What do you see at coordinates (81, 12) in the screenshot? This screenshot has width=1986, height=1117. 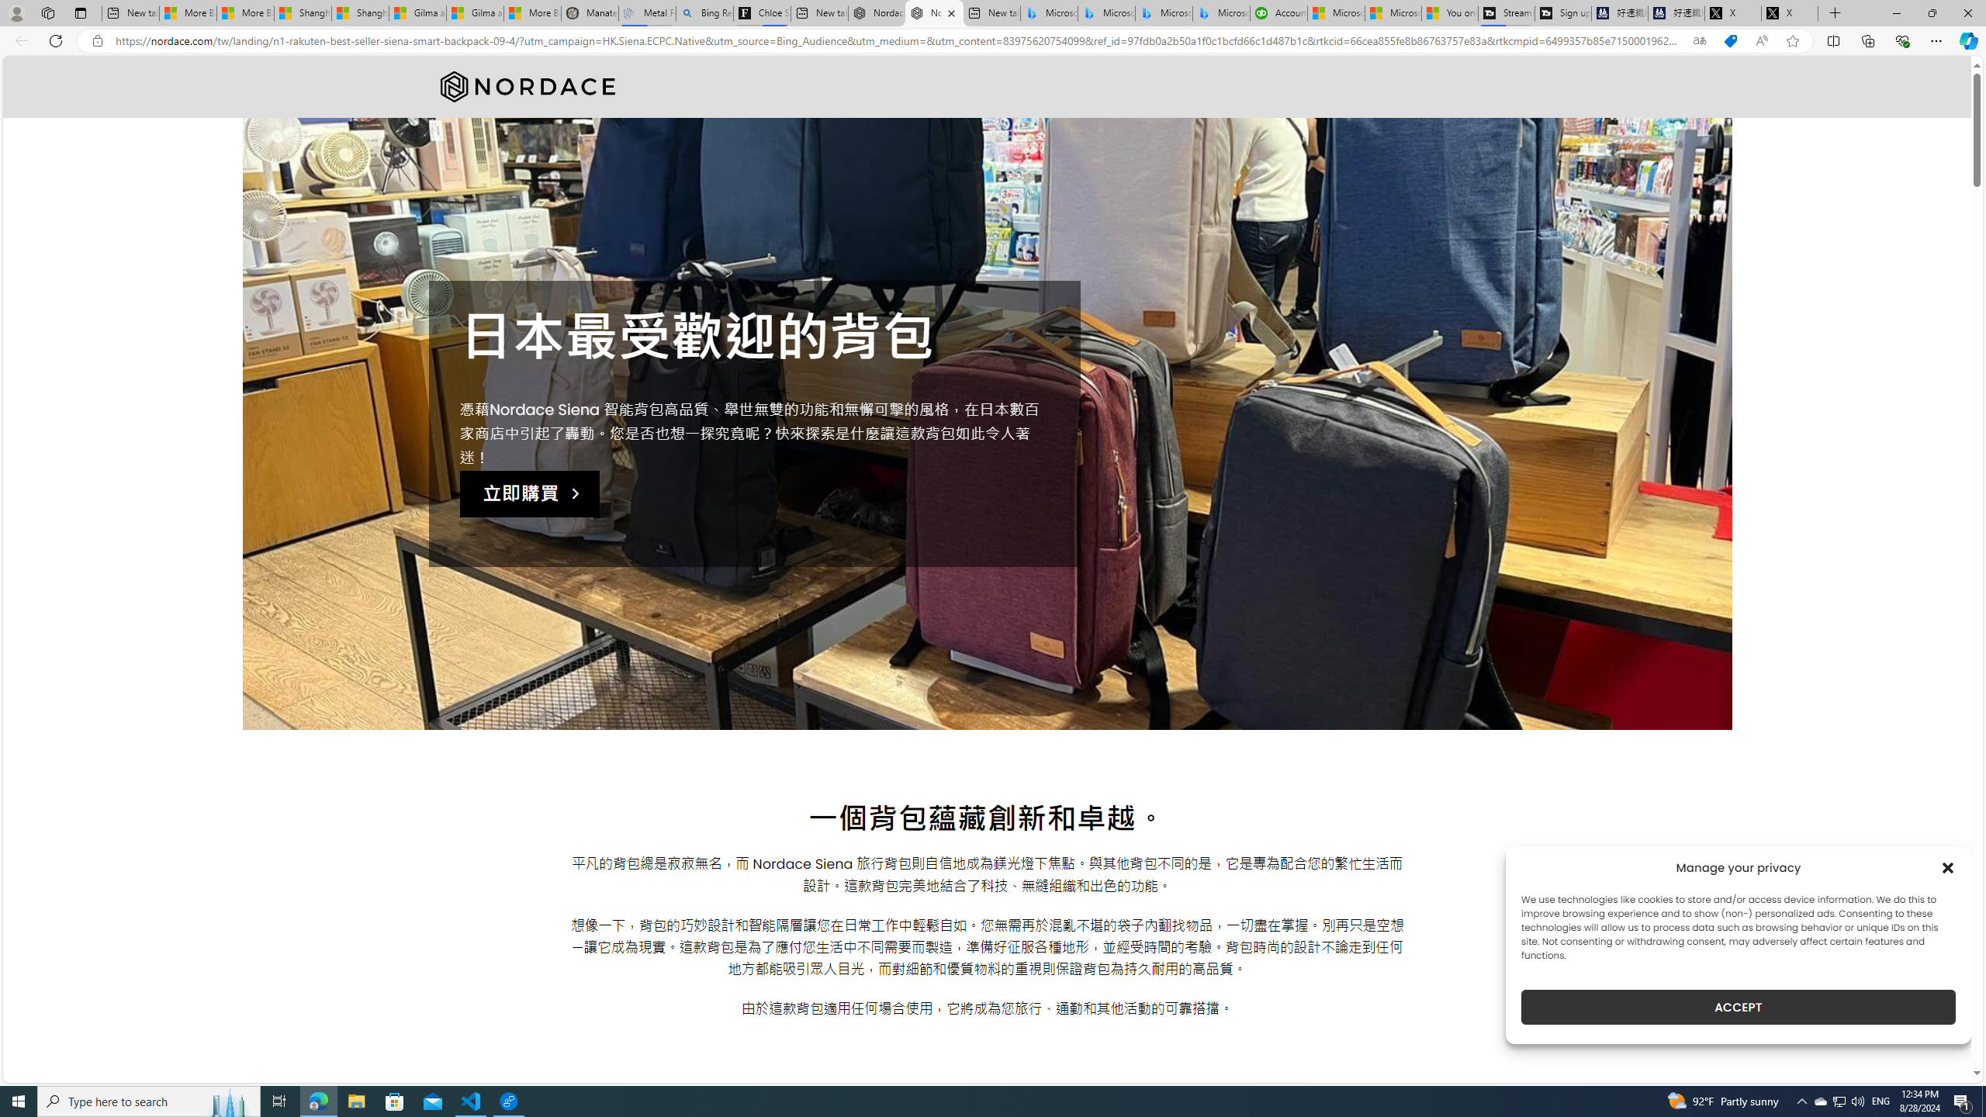 I see `Tab actions menu` at bounding box center [81, 12].